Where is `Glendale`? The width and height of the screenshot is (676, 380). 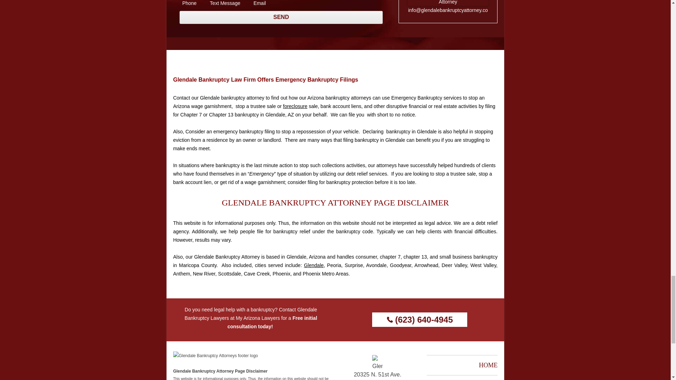
Glendale is located at coordinates (313, 265).